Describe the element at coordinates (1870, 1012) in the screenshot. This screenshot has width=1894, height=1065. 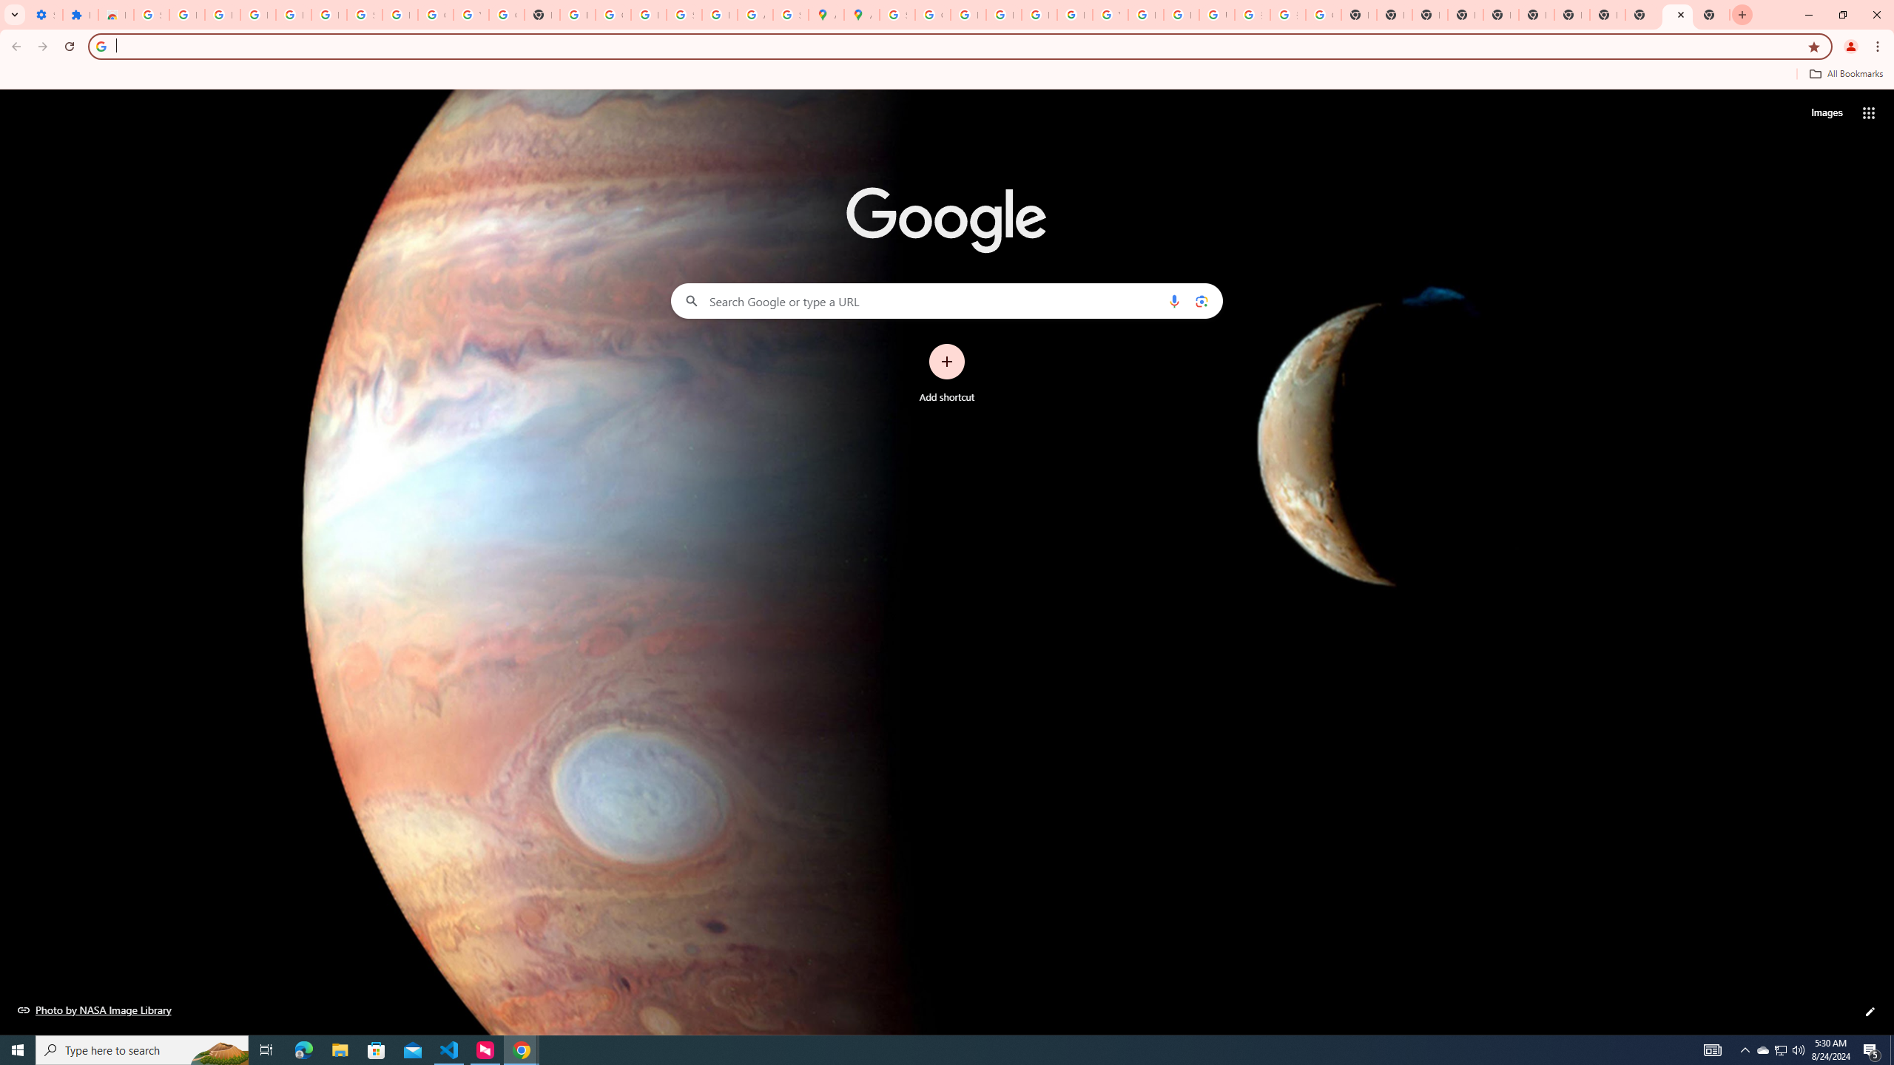
I see `Customize this page` at that location.